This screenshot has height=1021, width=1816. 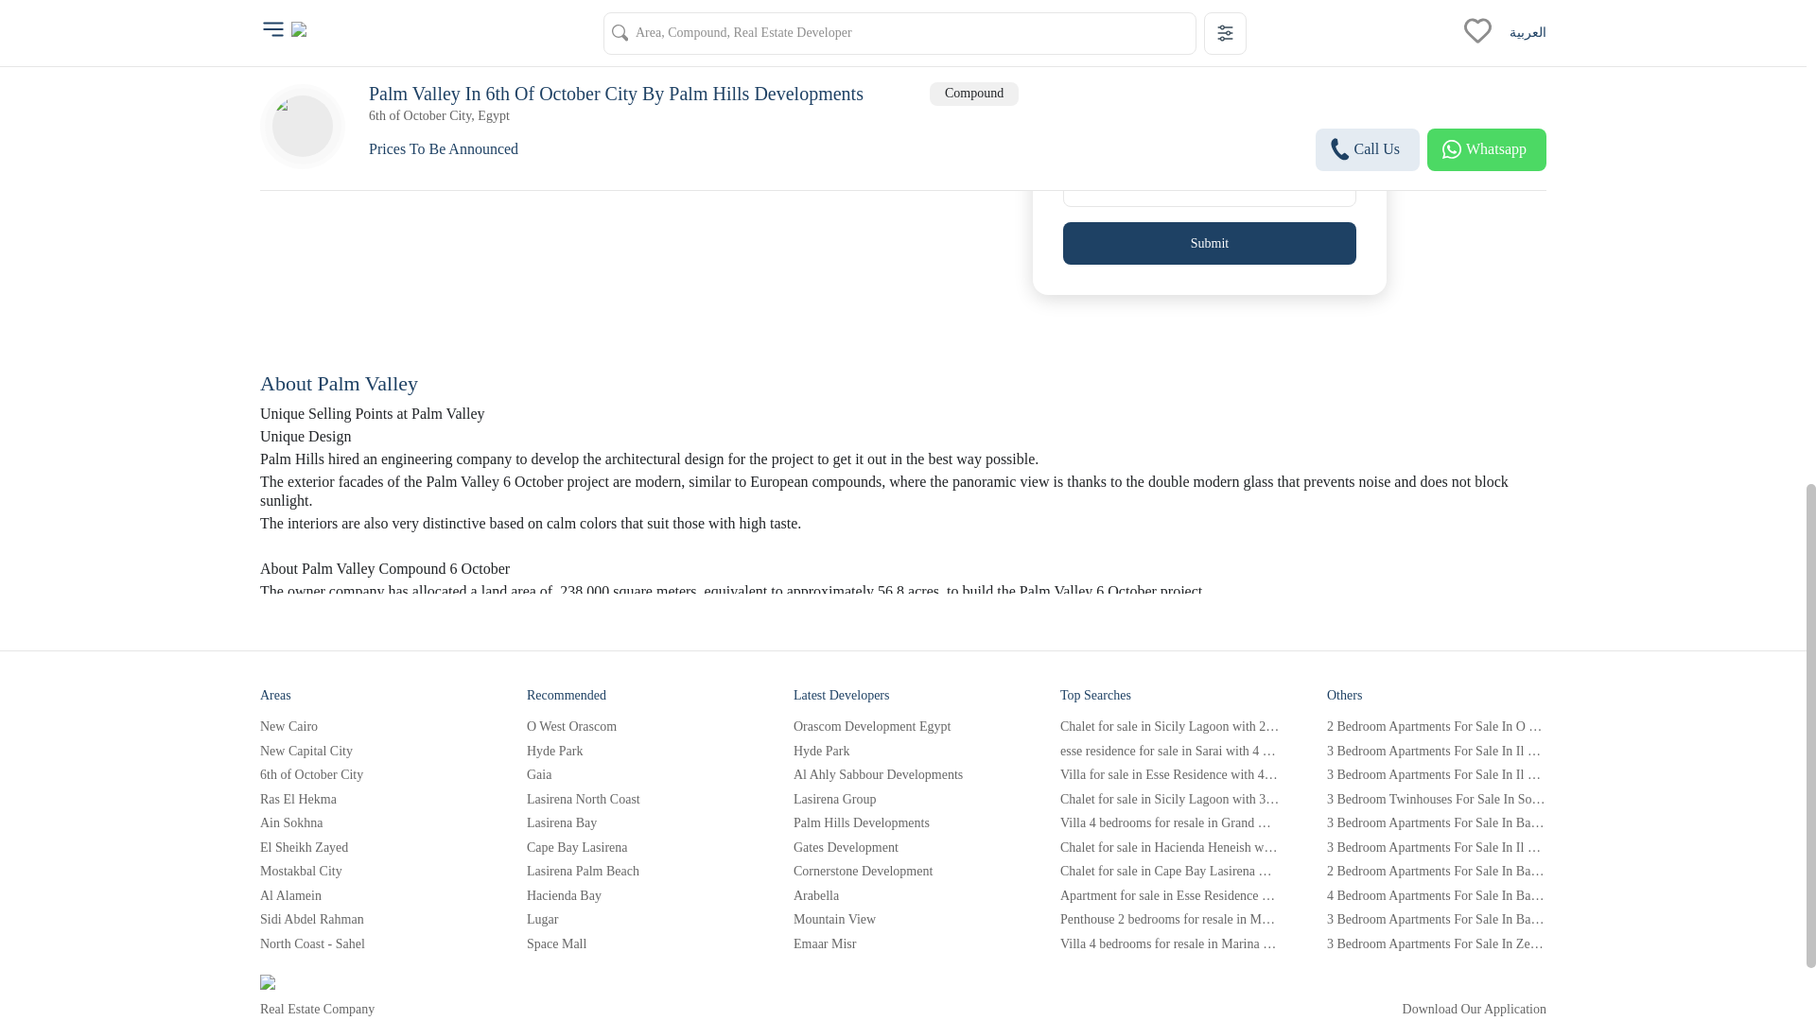 I want to click on New Cairo, so click(x=369, y=726).